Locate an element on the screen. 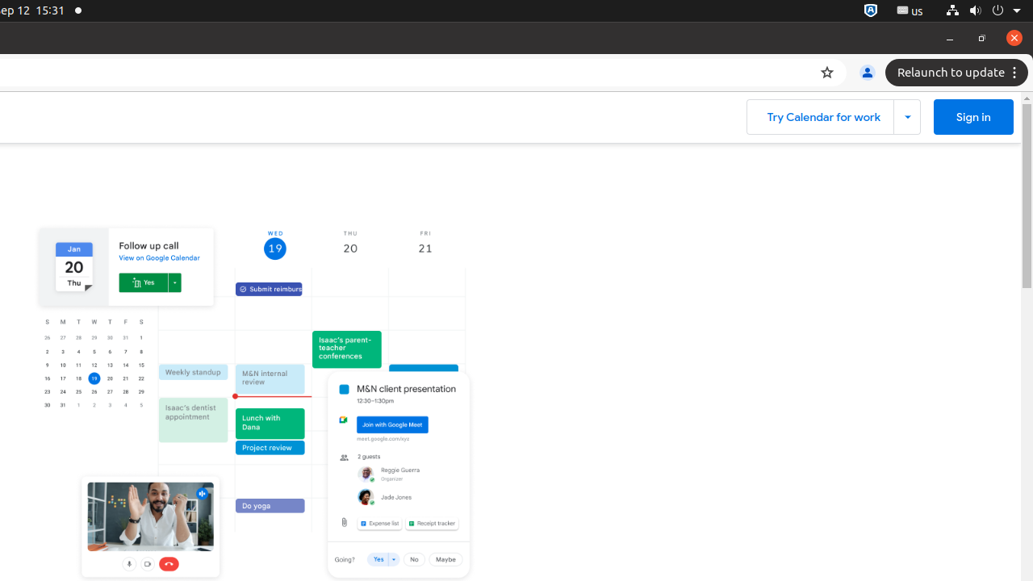  Sign in to use Google Calendar is located at coordinates (973, 117).